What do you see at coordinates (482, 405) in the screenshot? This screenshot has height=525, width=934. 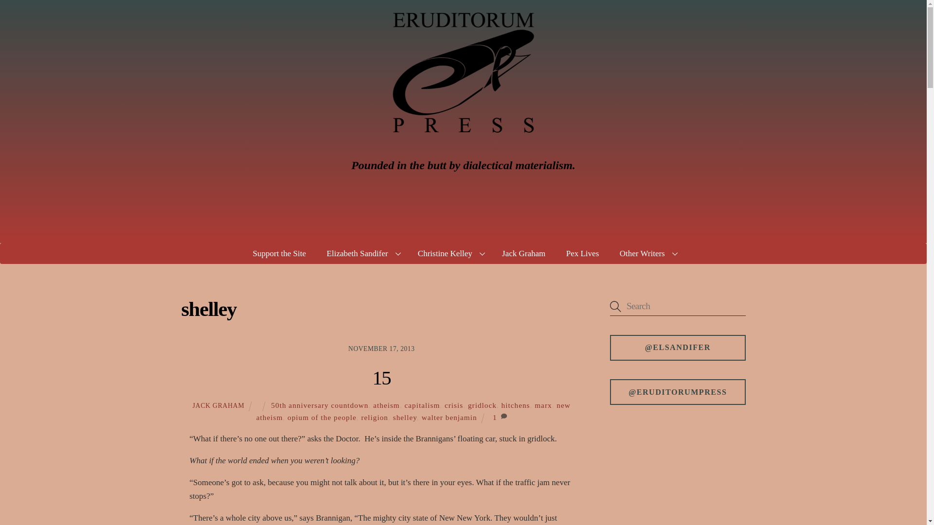 I see `gridlock` at bounding box center [482, 405].